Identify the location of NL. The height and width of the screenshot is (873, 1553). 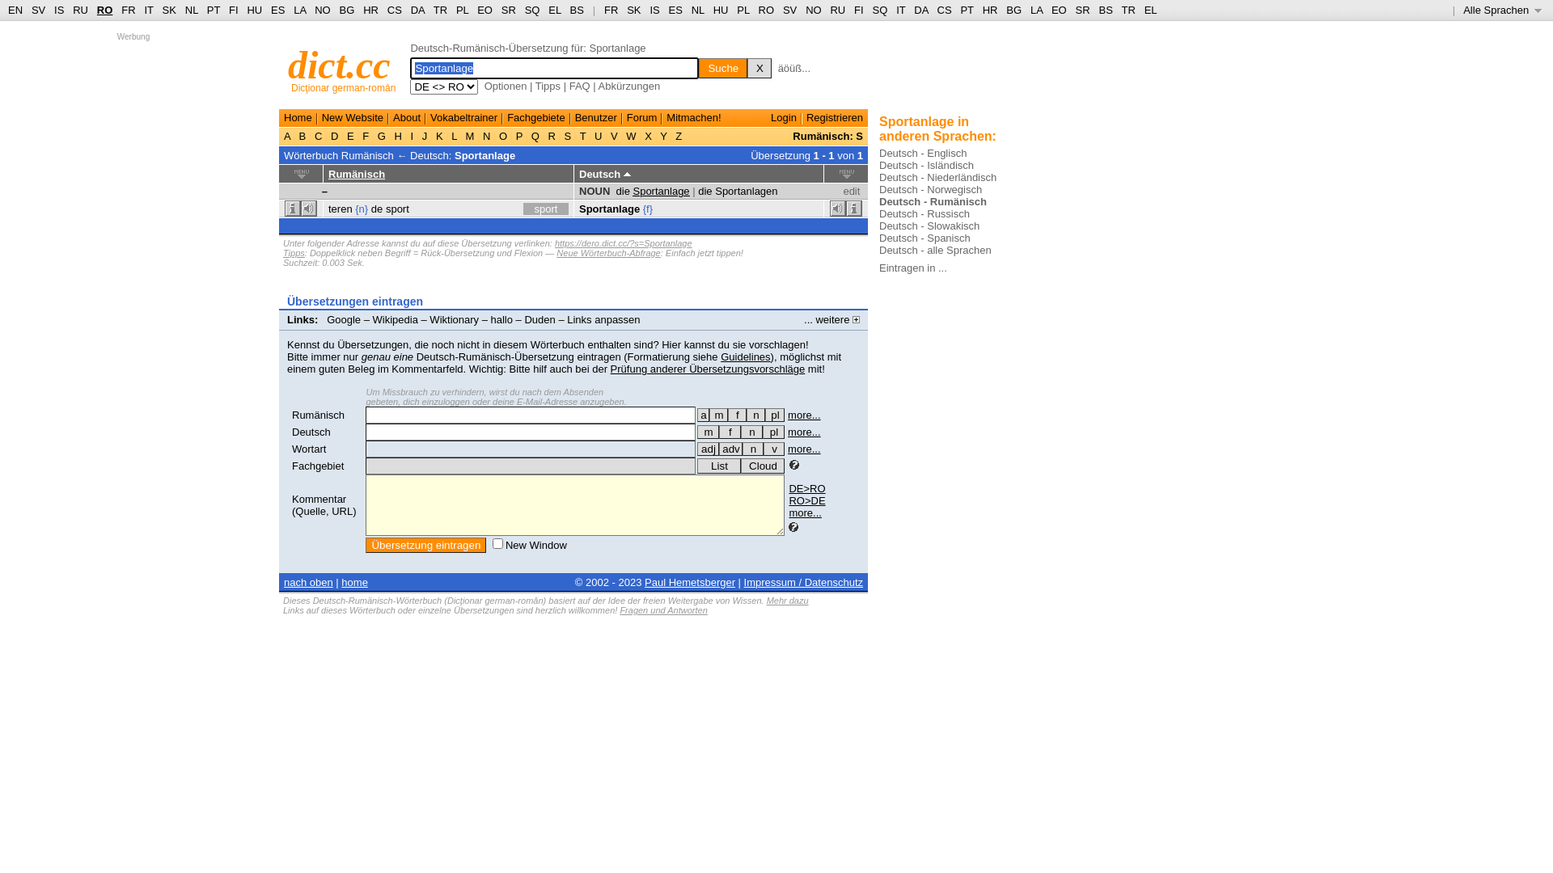
(191, 10).